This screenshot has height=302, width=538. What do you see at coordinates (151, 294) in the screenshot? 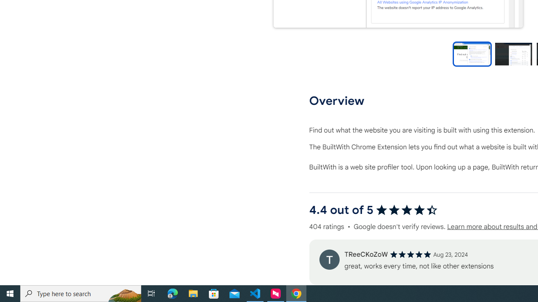
I see `Task View` at bounding box center [151, 294].